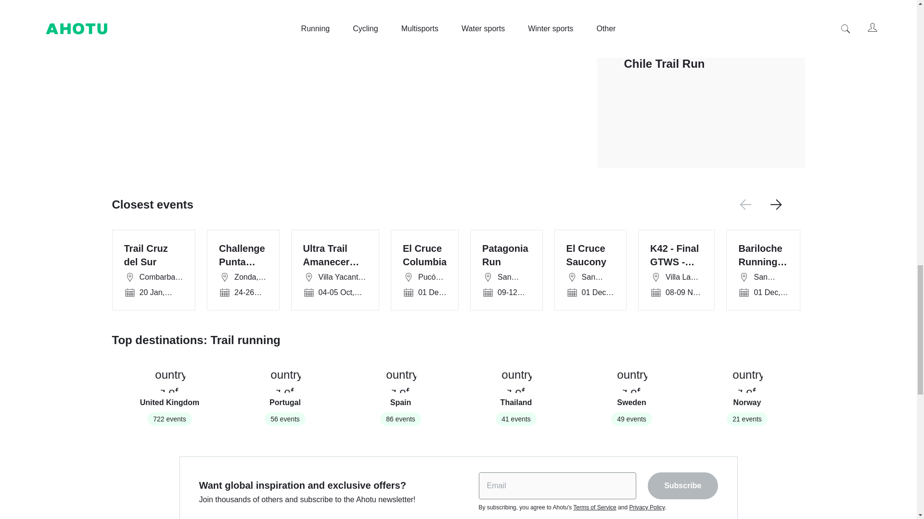 The width and height of the screenshot is (924, 519). I want to click on map-frame, so click(594, 507).